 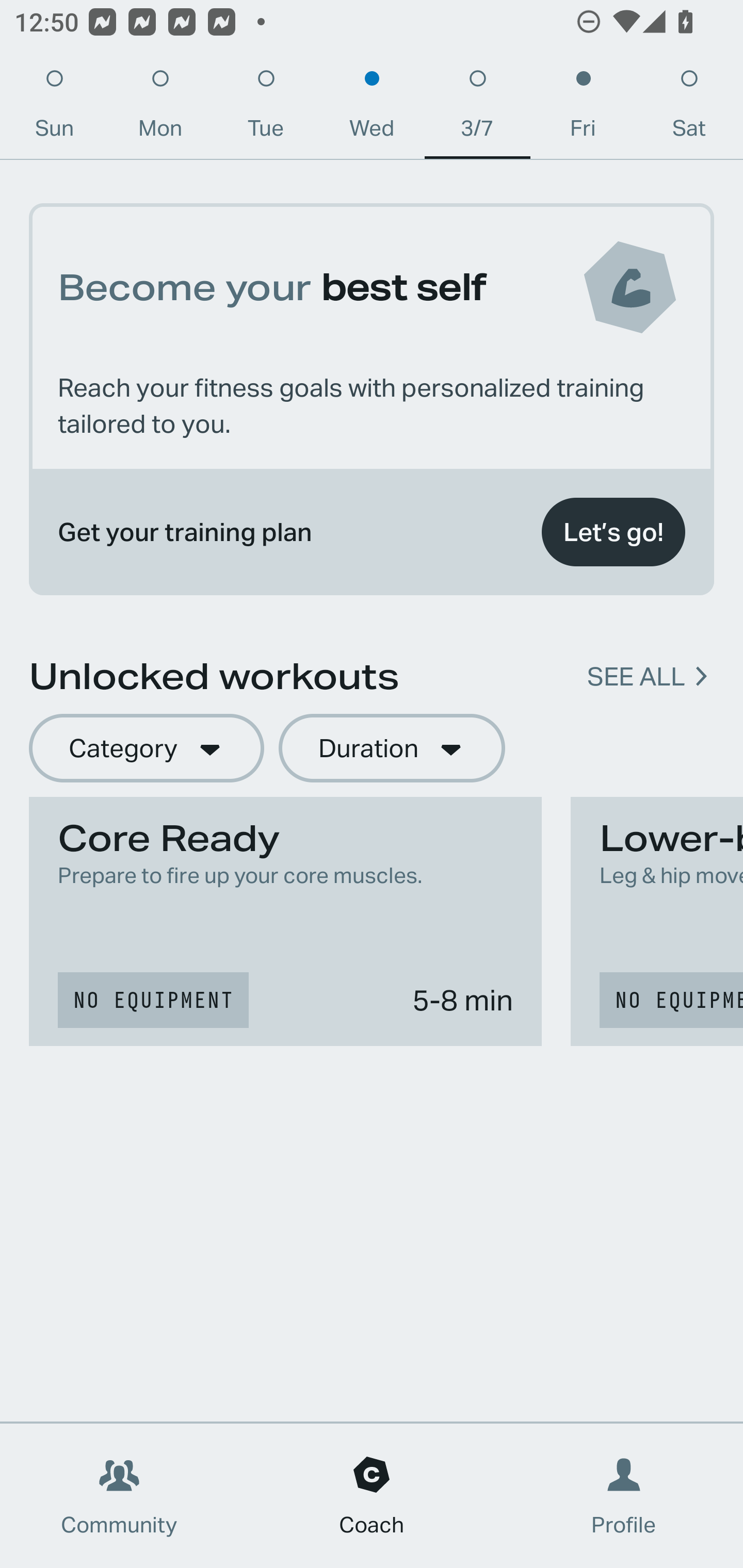 I want to click on Profile, so click(x=624, y=1496).